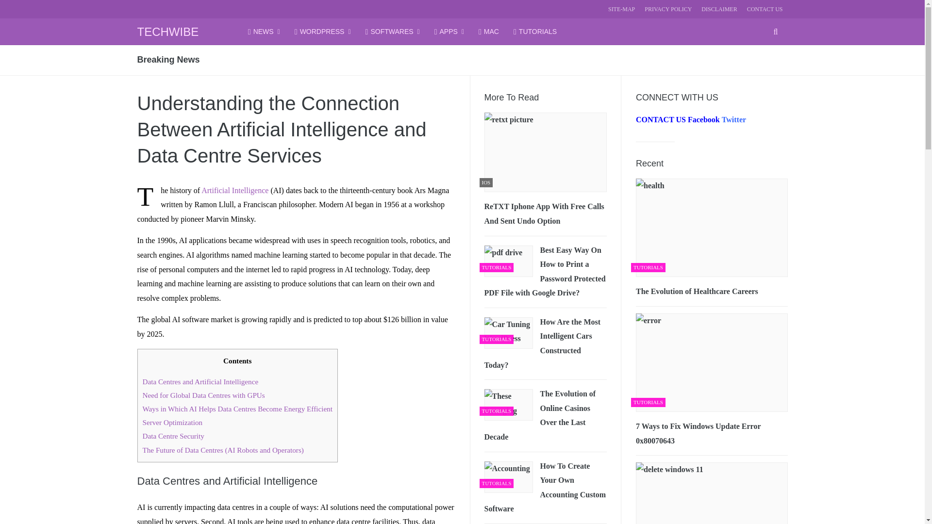 This screenshot has width=932, height=524. What do you see at coordinates (264, 31) in the screenshot?
I see `NEWS` at bounding box center [264, 31].